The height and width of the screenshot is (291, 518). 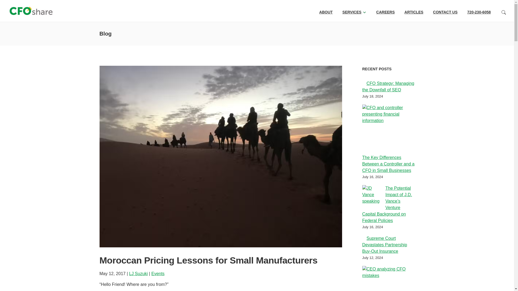 What do you see at coordinates (386, 12) in the screenshot?
I see `CAREERS` at bounding box center [386, 12].